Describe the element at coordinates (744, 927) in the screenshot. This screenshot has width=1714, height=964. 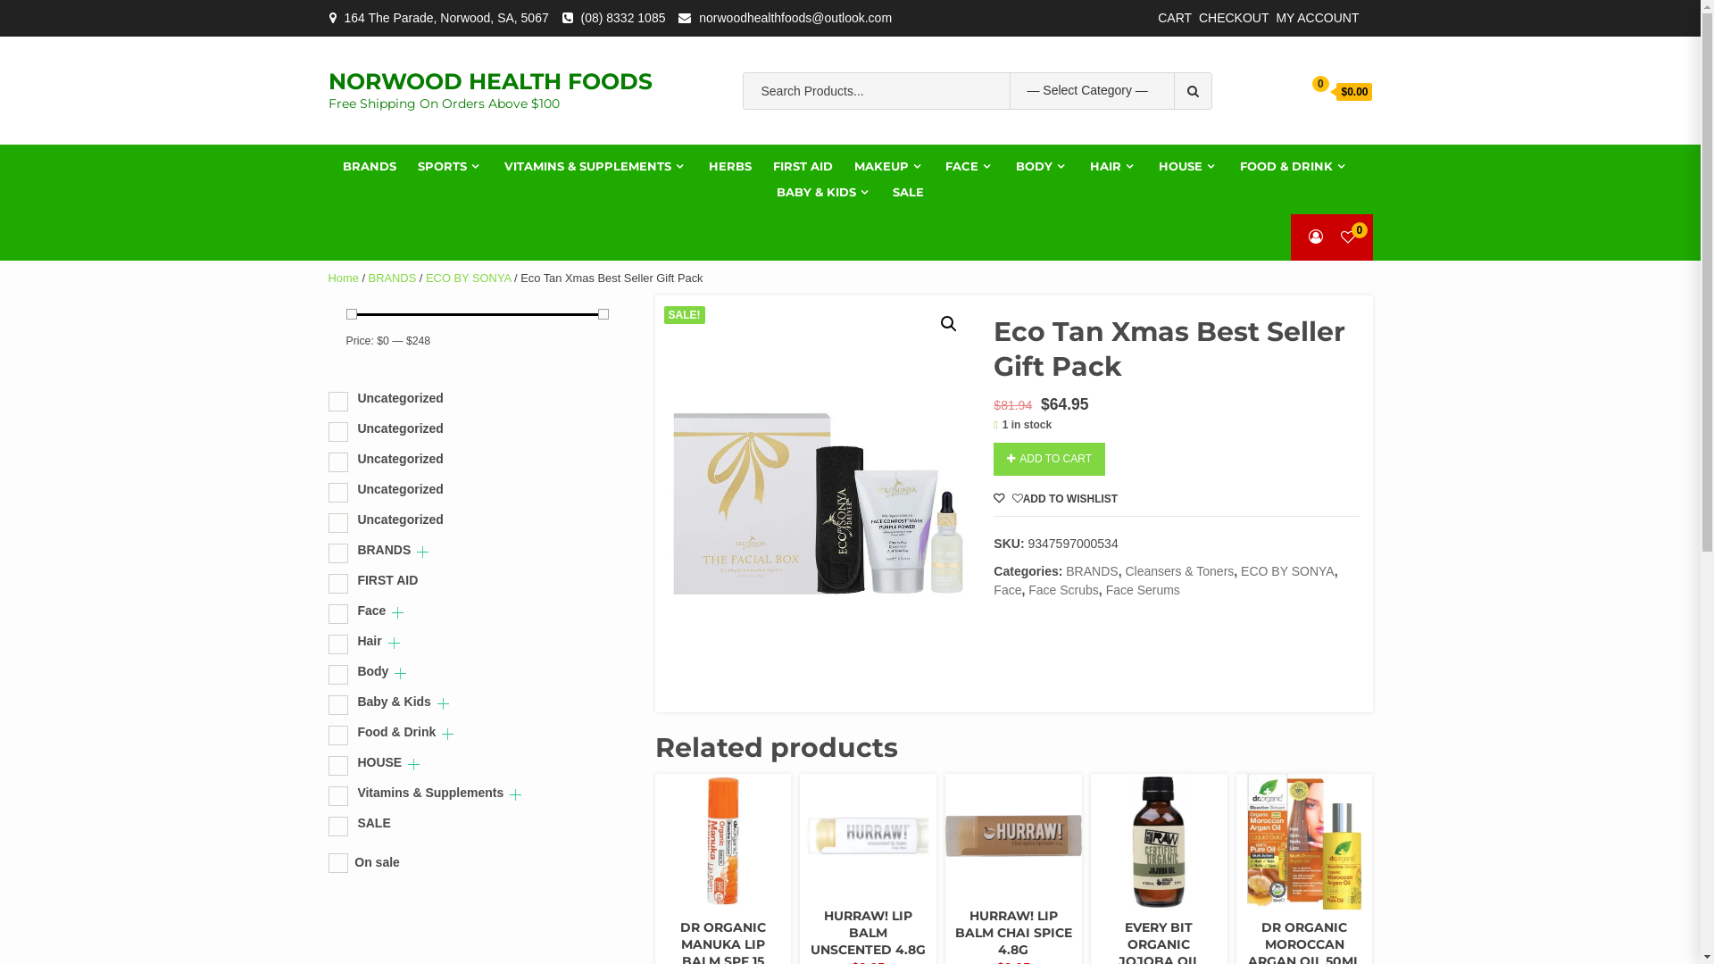
I see `BRANDS` at that location.